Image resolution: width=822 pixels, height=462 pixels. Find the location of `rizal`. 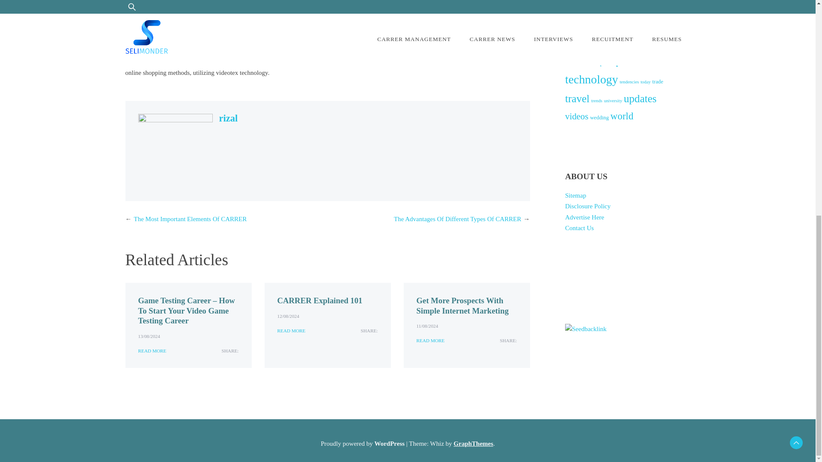

rizal is located at coordinates (229, 118).